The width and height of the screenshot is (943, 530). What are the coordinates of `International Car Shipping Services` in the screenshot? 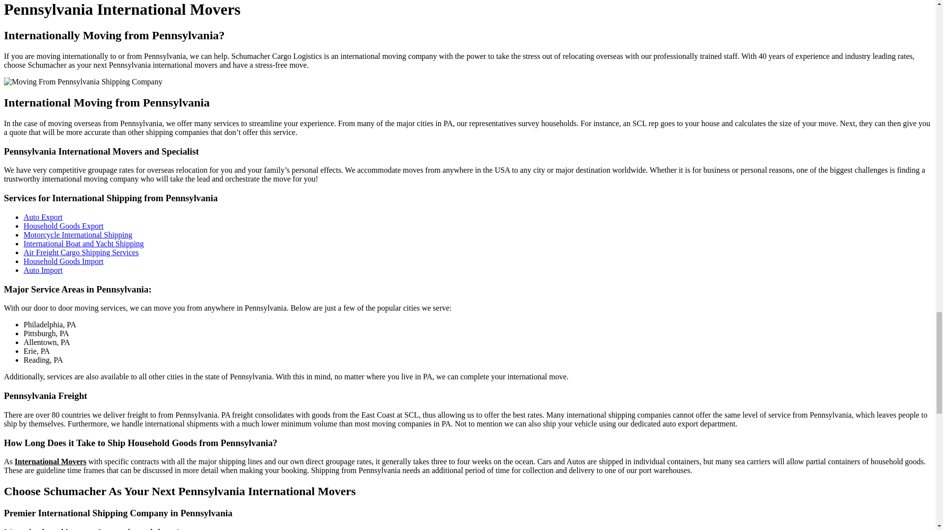 It's located at (43, 217).